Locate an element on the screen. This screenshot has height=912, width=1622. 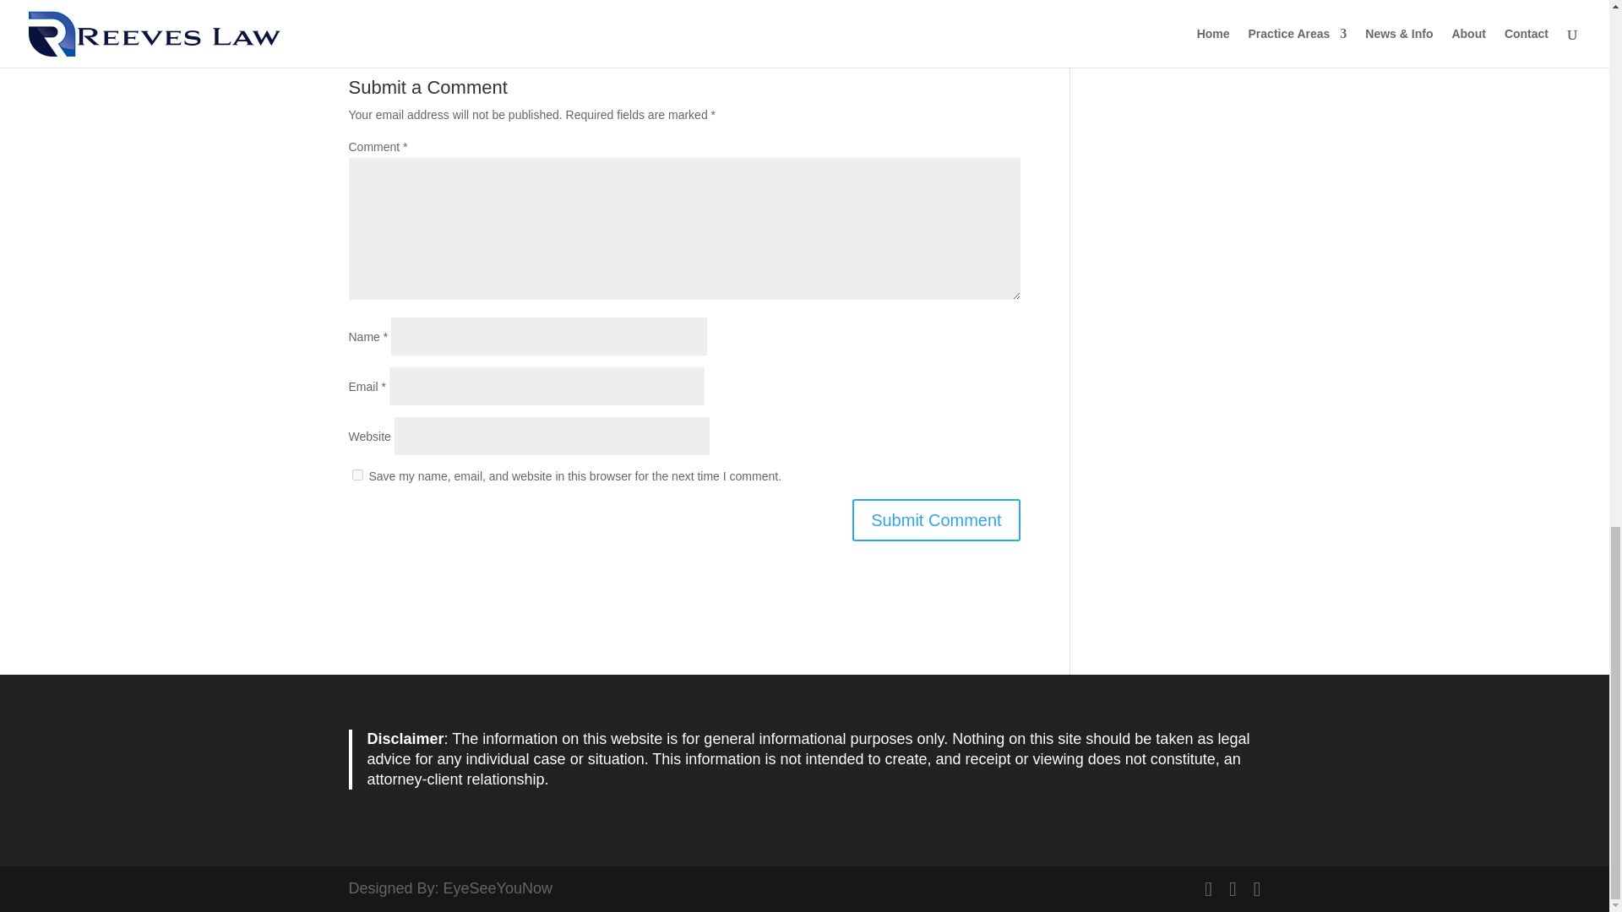
Submit Comment is located at coordinates (936, 520).